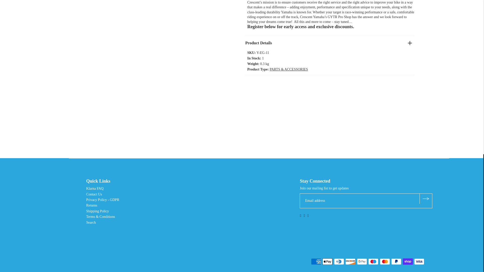 The width and height of the screenshot is (484, 272). What do you see at coordinates (385, 261) in the screenshot?
I see `Mastercard` at bounding box center [385, 261].